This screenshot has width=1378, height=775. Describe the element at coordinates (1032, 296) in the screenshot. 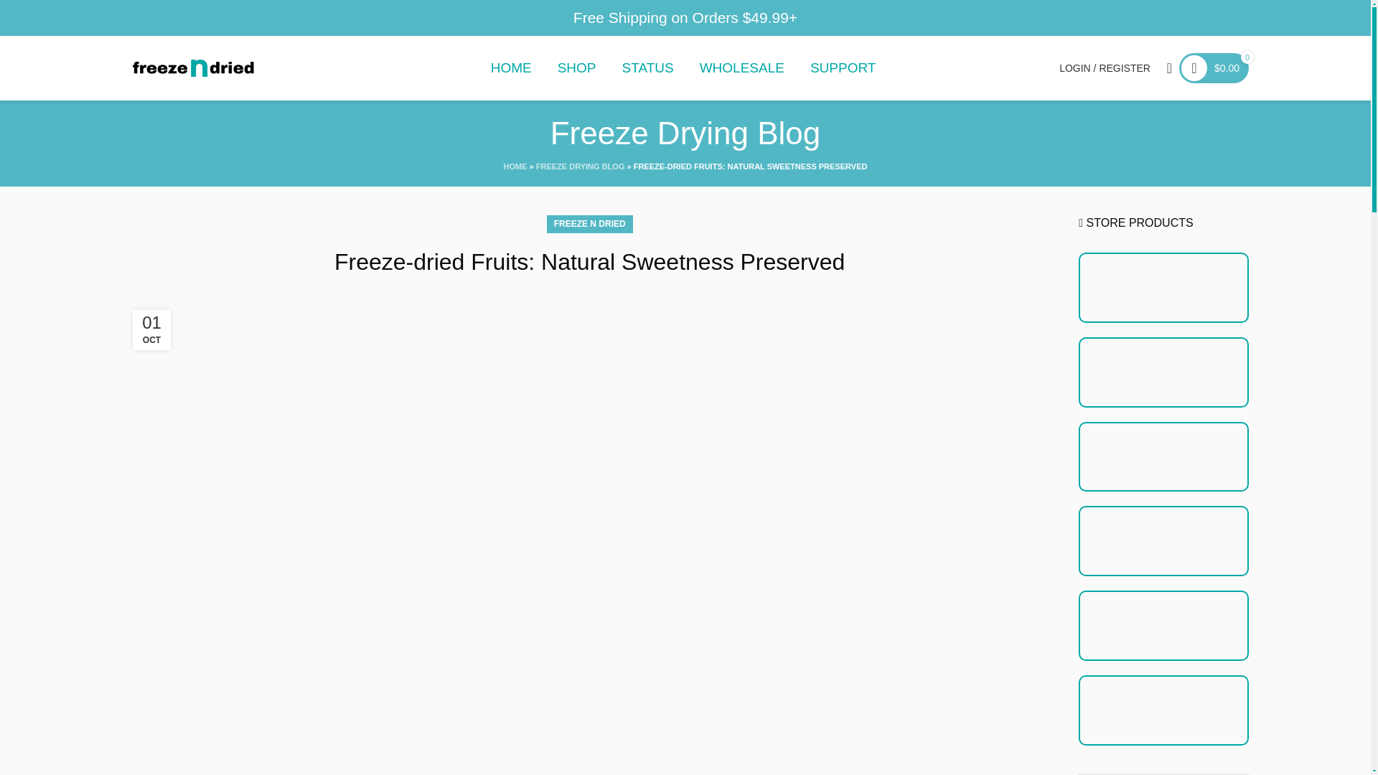

I see `Log in` at that location.